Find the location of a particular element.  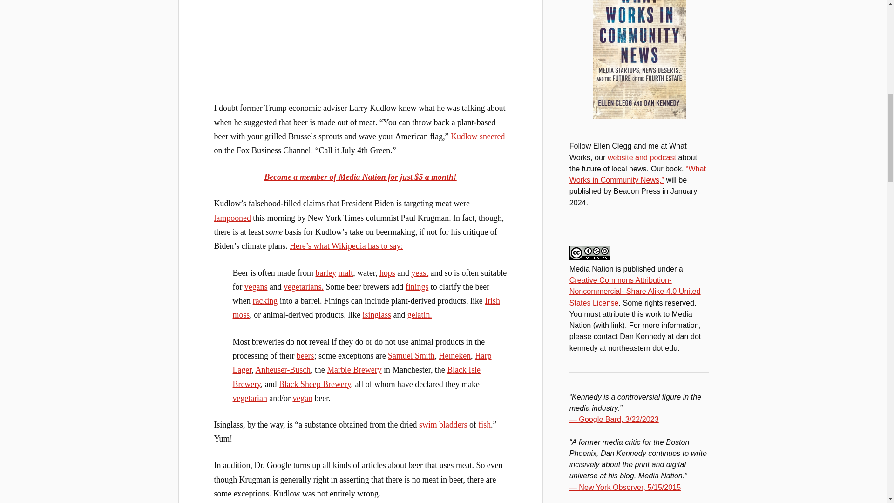

Vegetarianism is located at coordinates (304, 287).